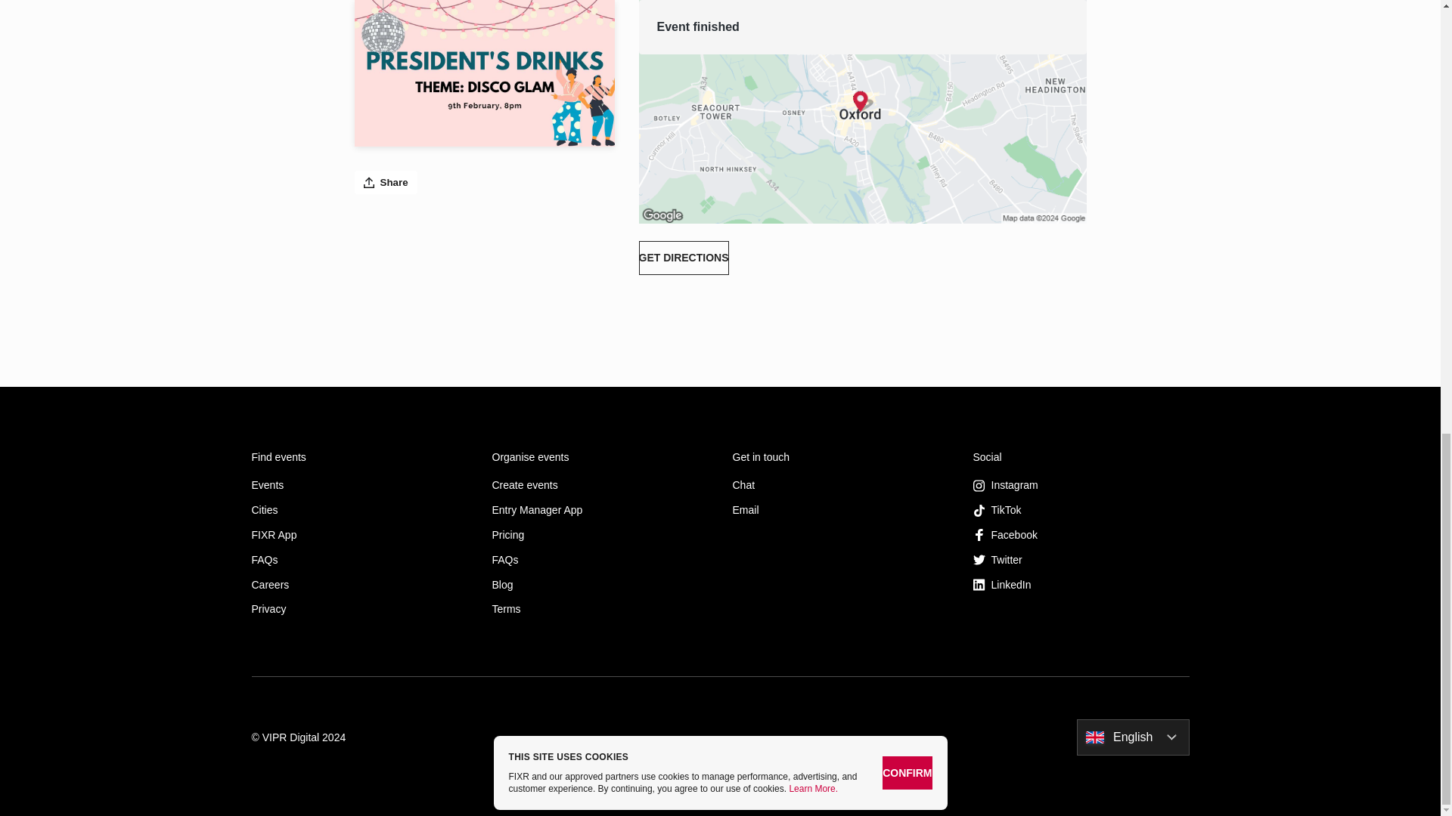 This screenshot has width=1452, height=816. What do you see at coordinates (600, 609) in the screenshot?
I see `Terms` at bounding box center [600, 609].